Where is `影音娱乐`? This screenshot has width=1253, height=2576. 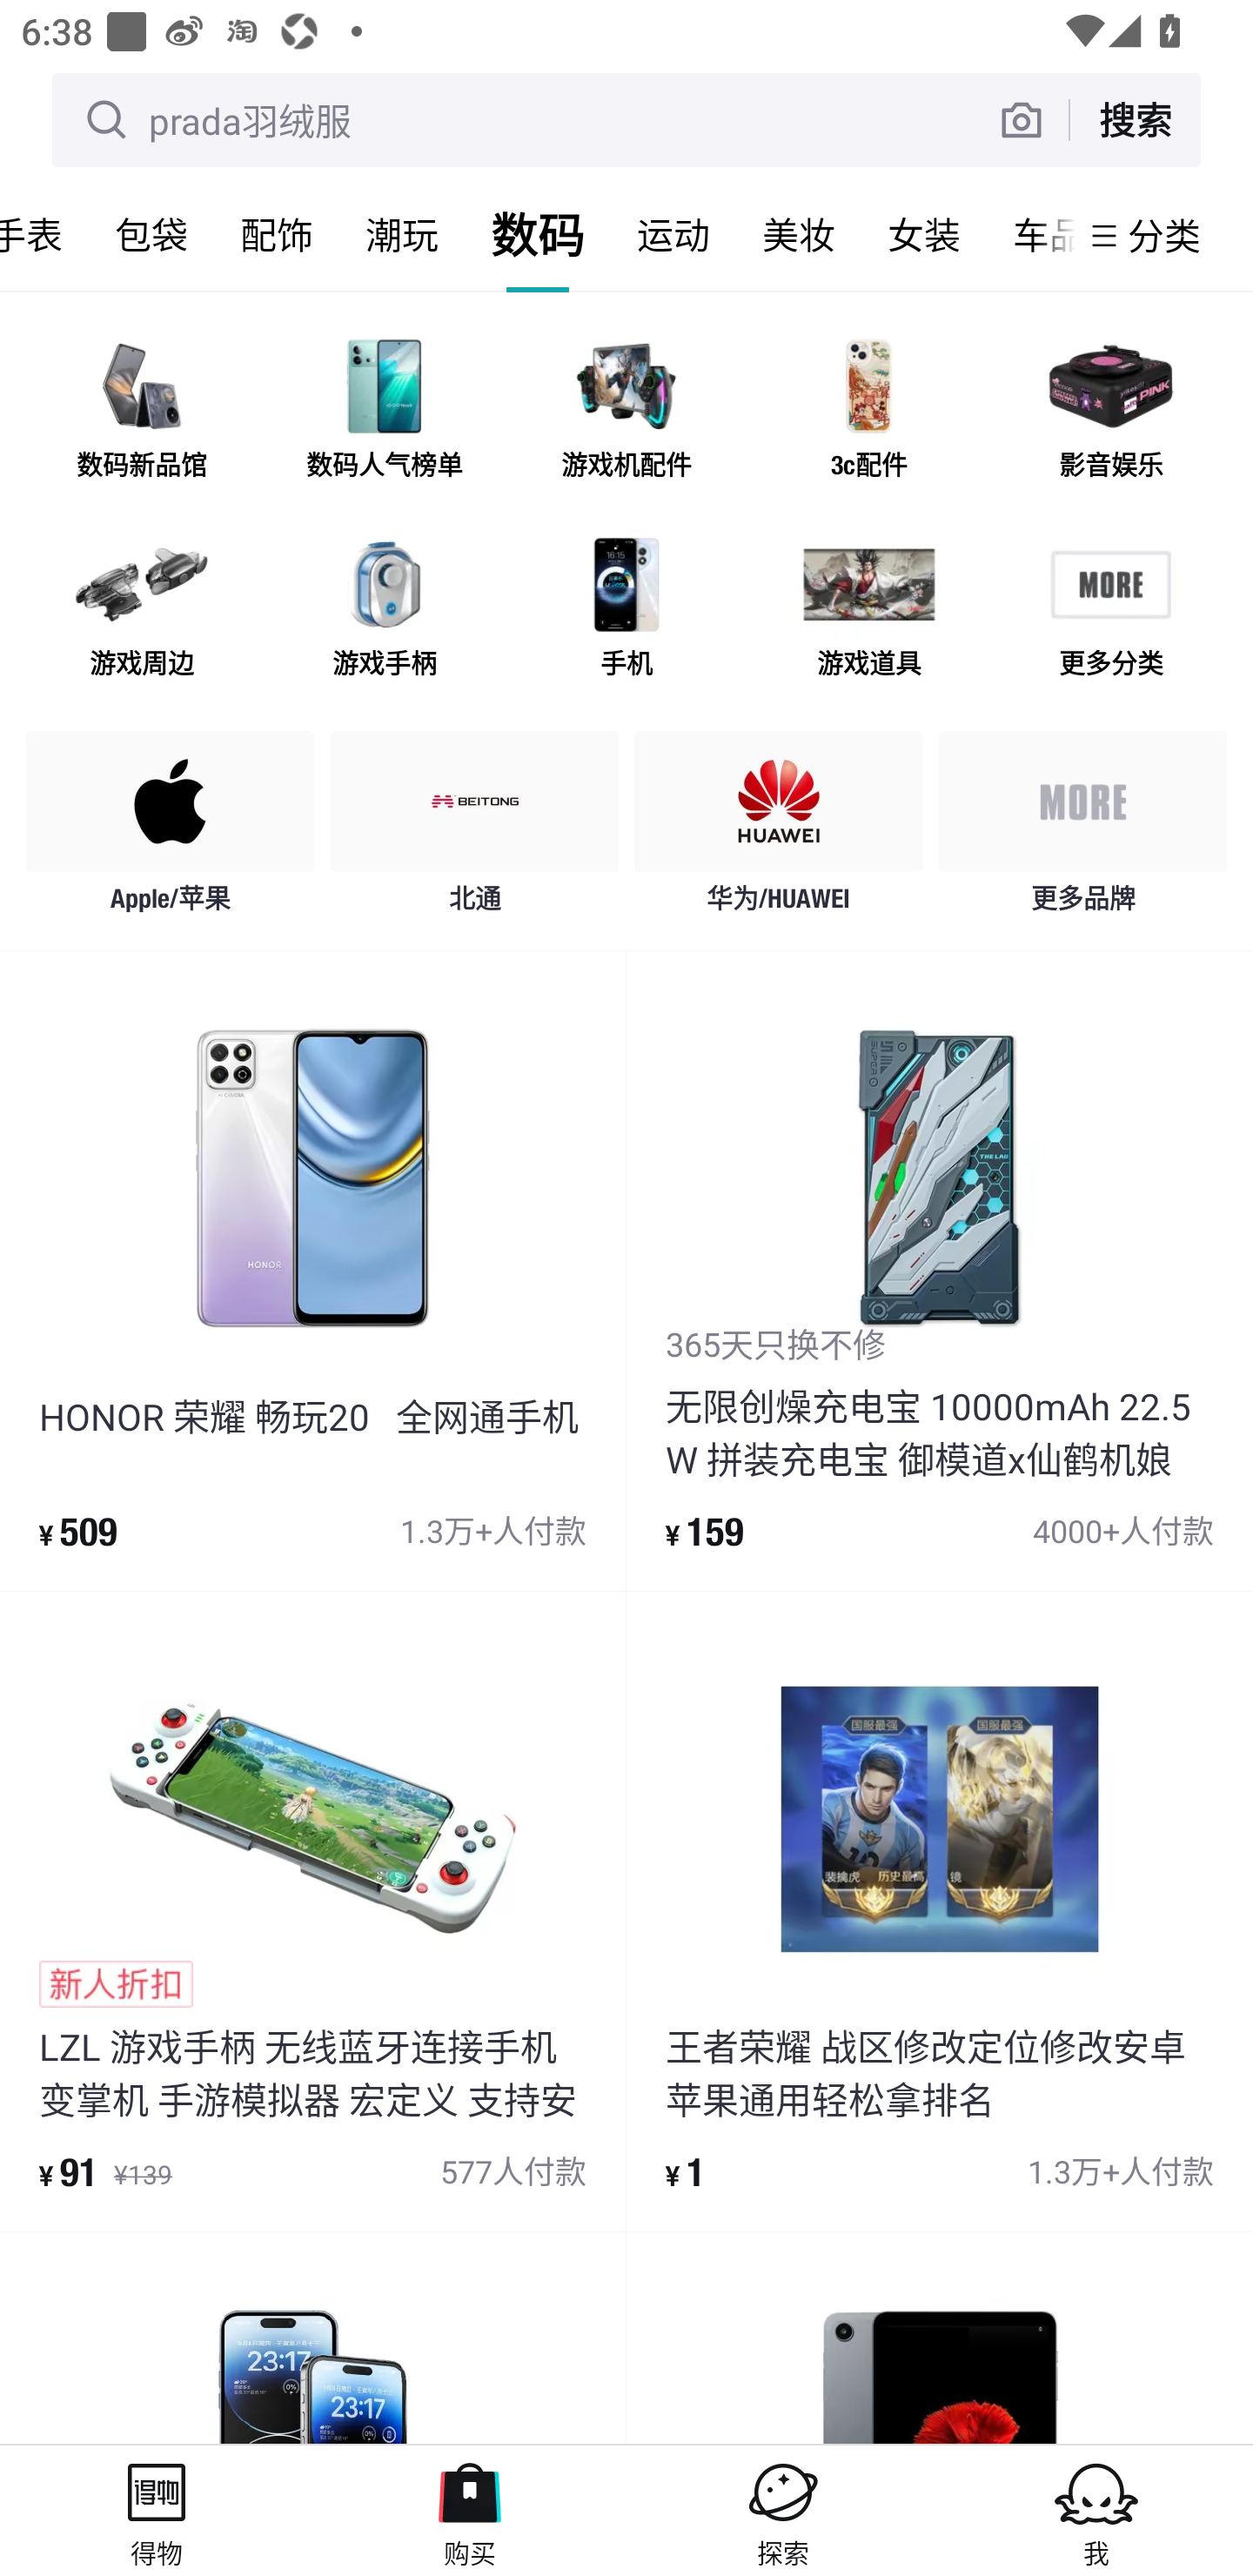 影音娱乐 is located at coordinates (1110, 413).